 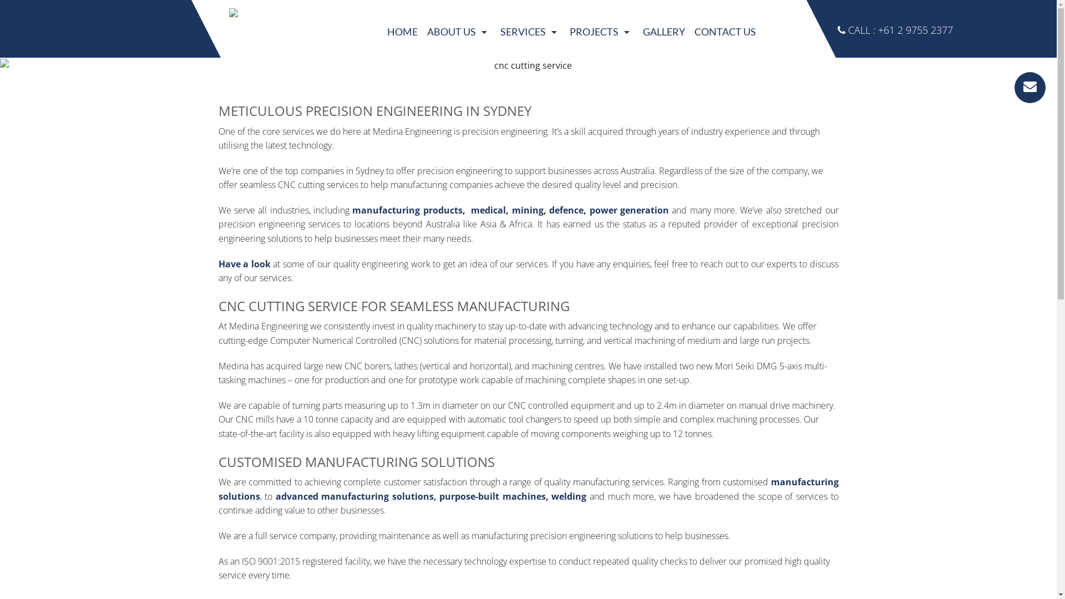 What do you see at coordinates (602, 115) in the screenshot?
I see `MEDICAL` at bounding box center [602, 115].